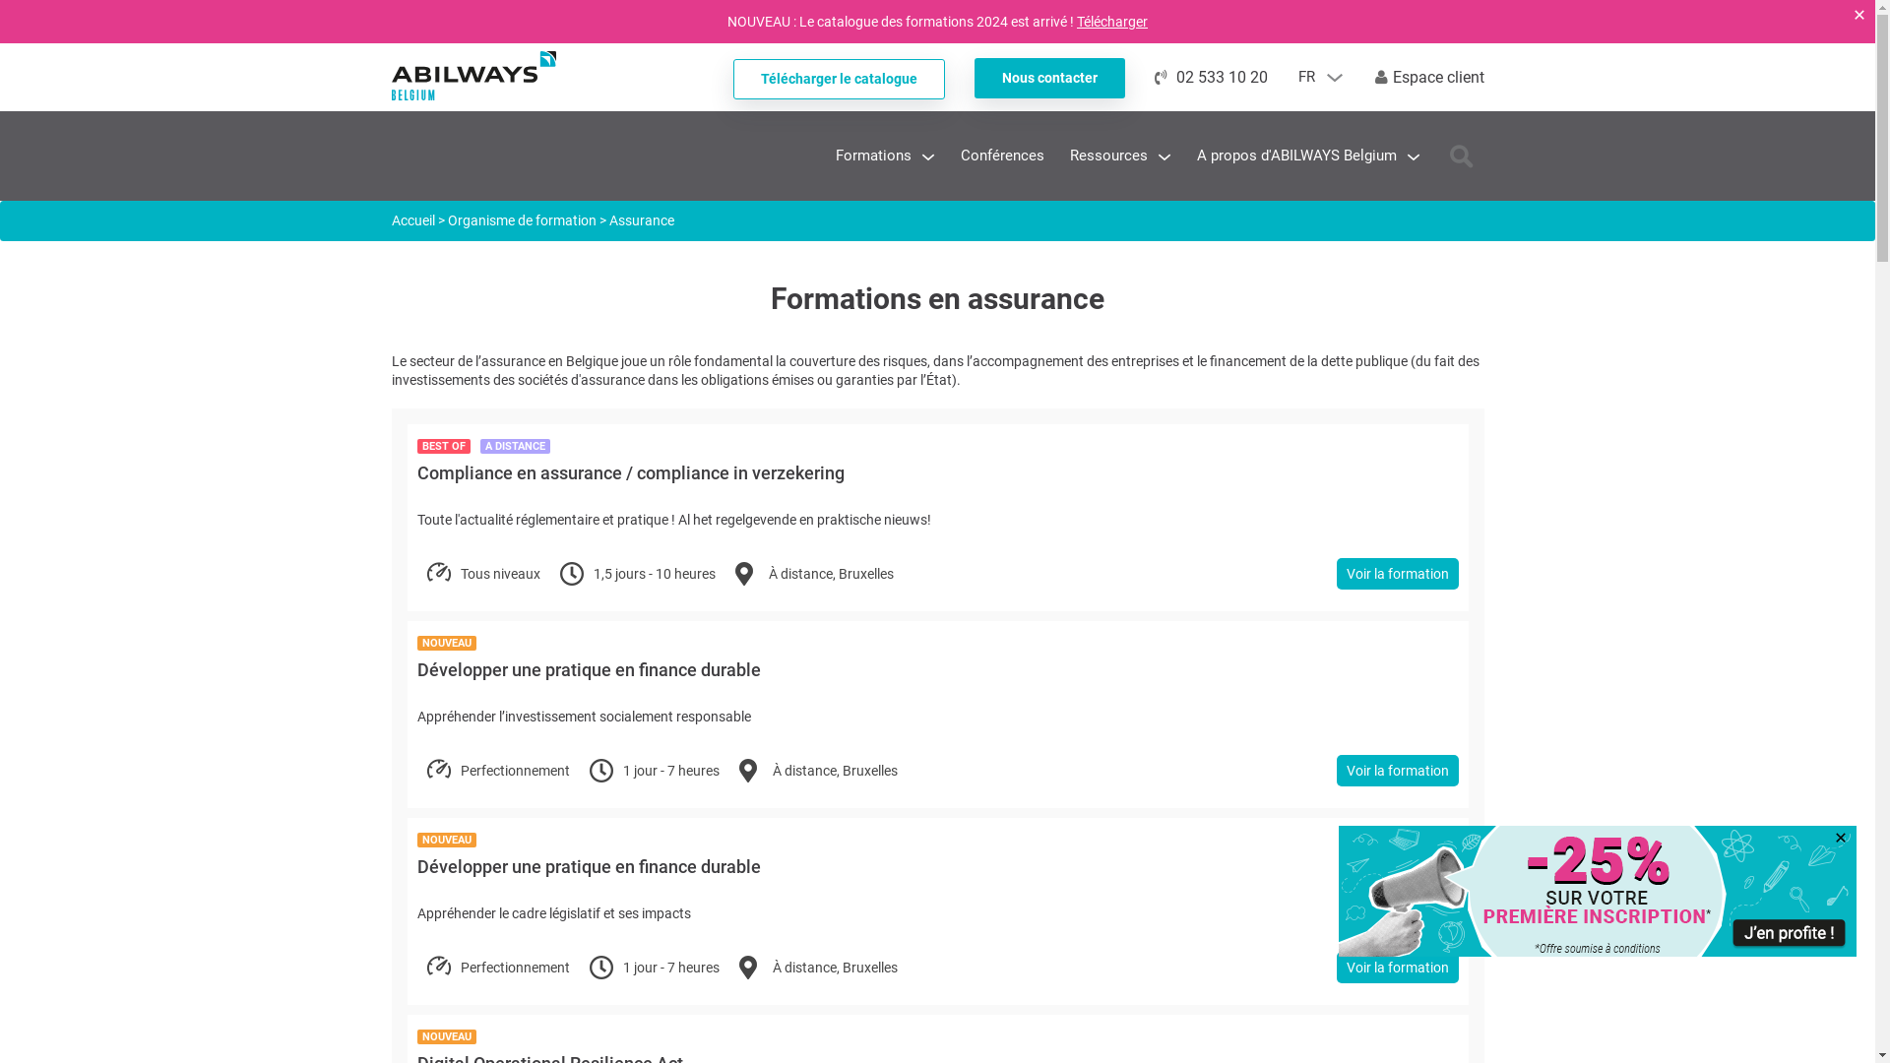 The image size is (1890, 1063). Describe the element at coordinates (1211, 77) in the screenshot. I see `02 533 10 20` at that location.